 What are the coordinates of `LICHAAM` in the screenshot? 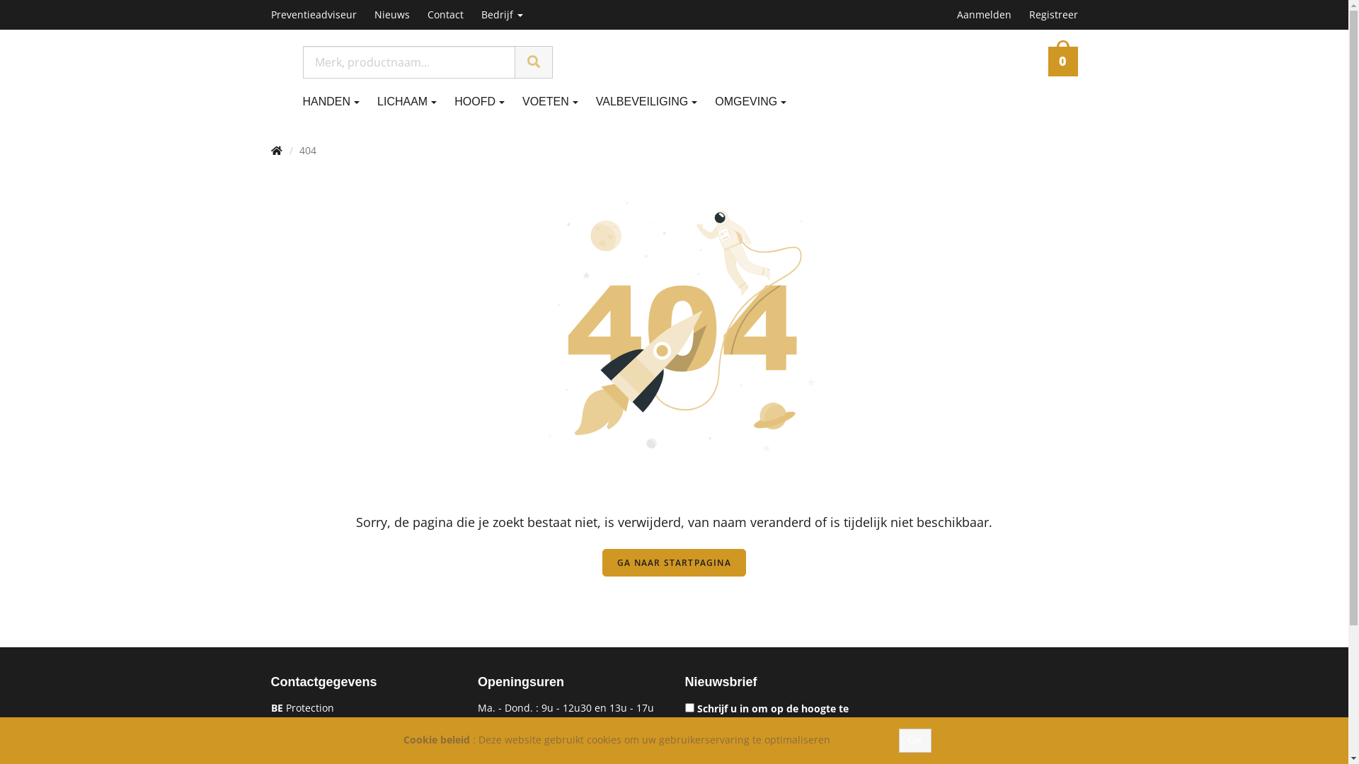 It's located at (416, 102).